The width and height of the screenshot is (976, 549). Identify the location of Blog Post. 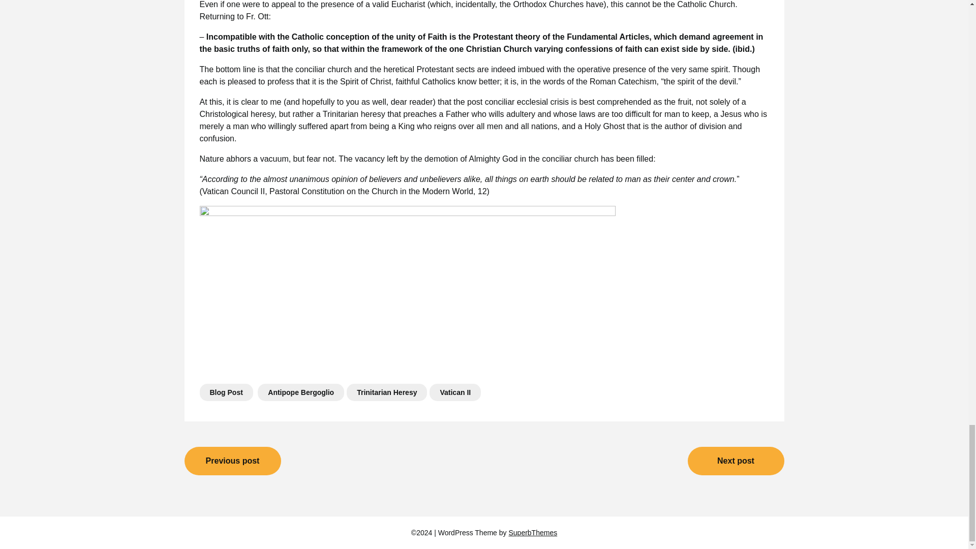
(226, 392).